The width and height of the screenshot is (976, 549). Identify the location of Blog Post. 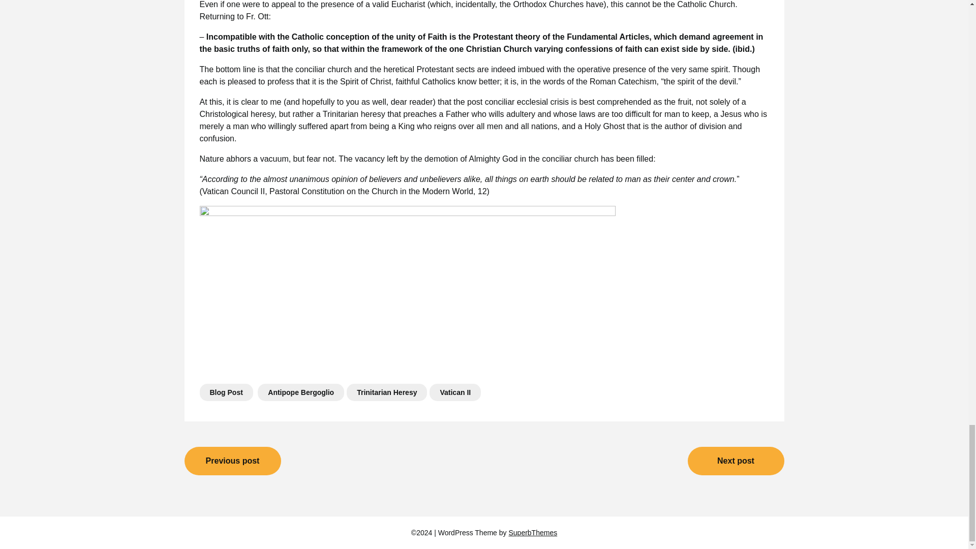
(226, 392).